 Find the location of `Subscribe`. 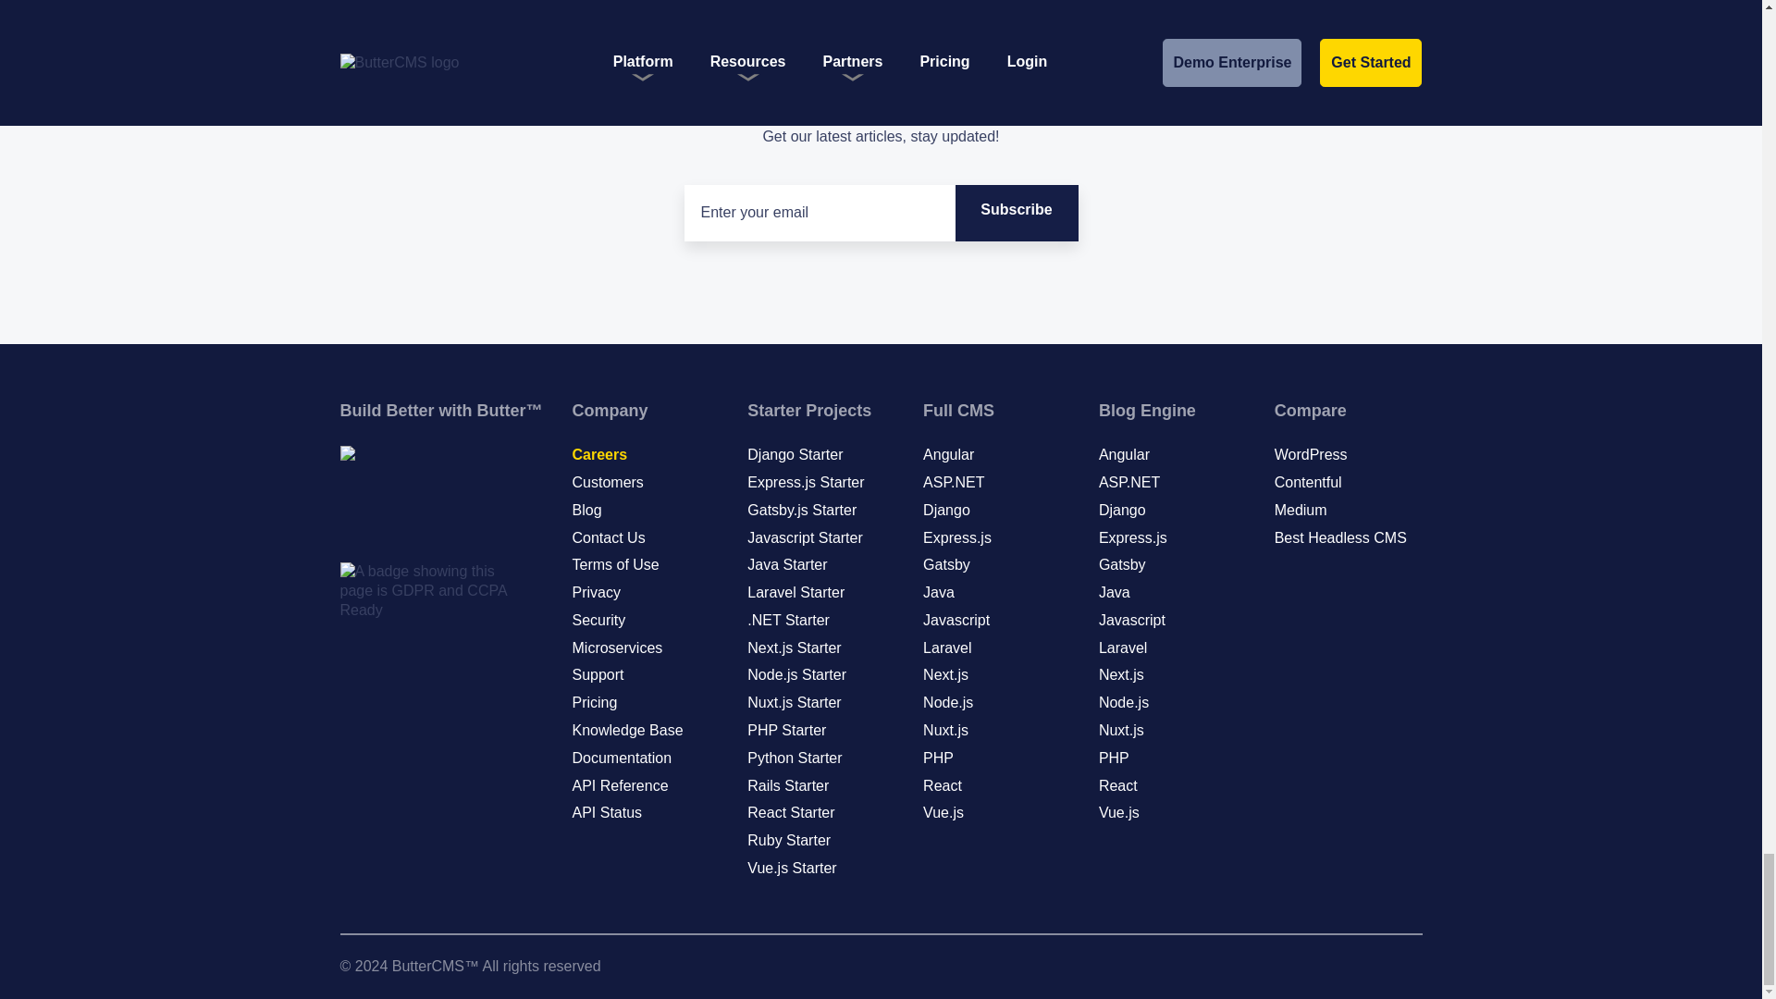

Subscribe is located at coordinates (1016, 213).